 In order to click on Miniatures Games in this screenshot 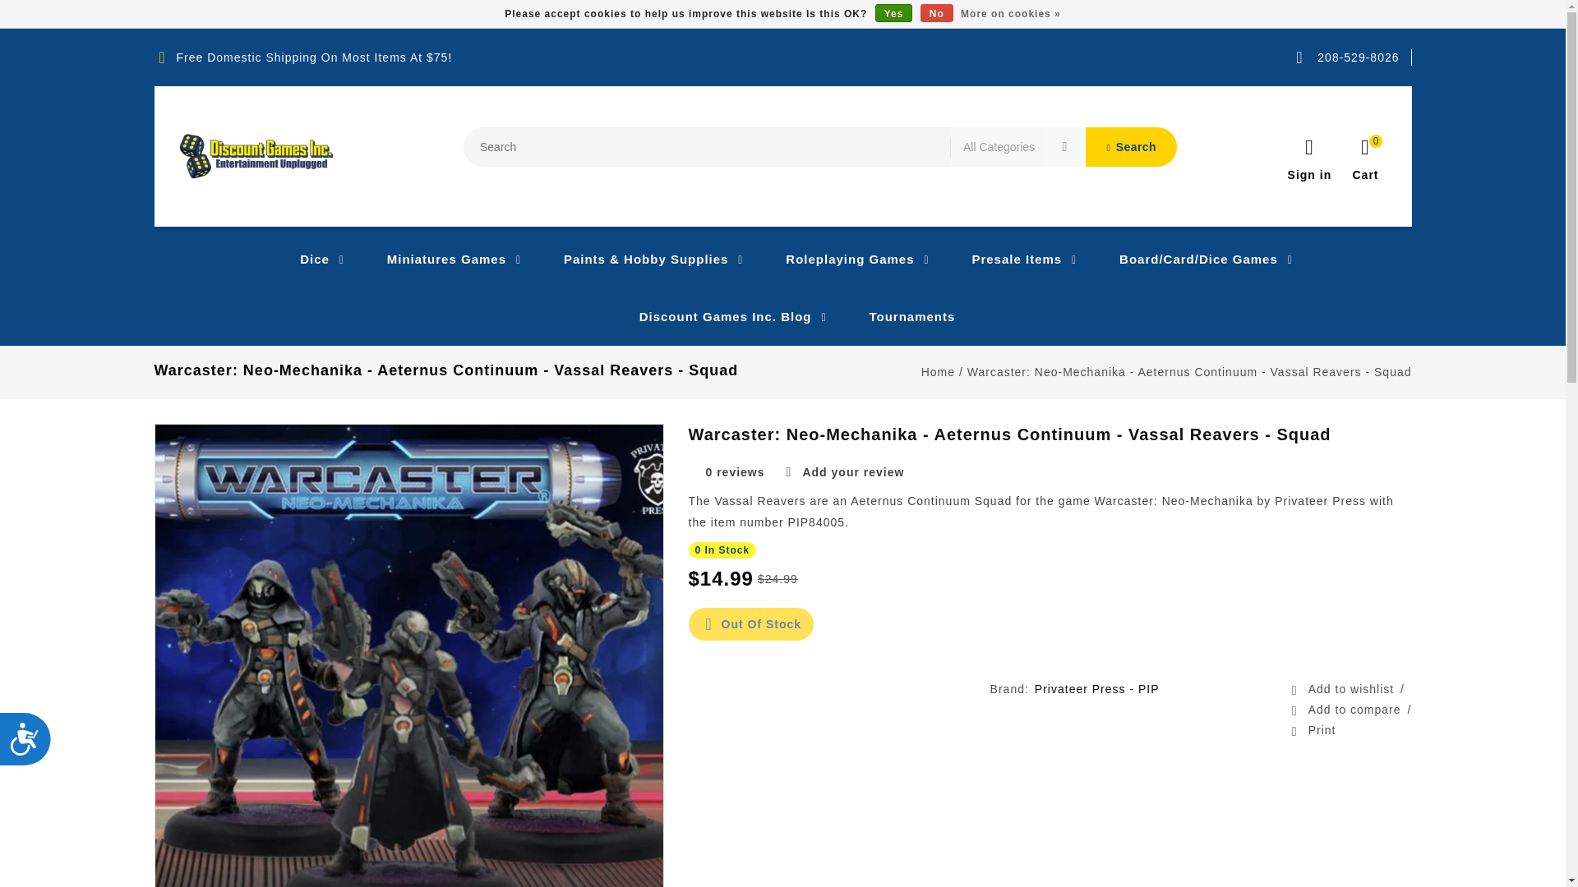, I will do `click(441, 260)`.